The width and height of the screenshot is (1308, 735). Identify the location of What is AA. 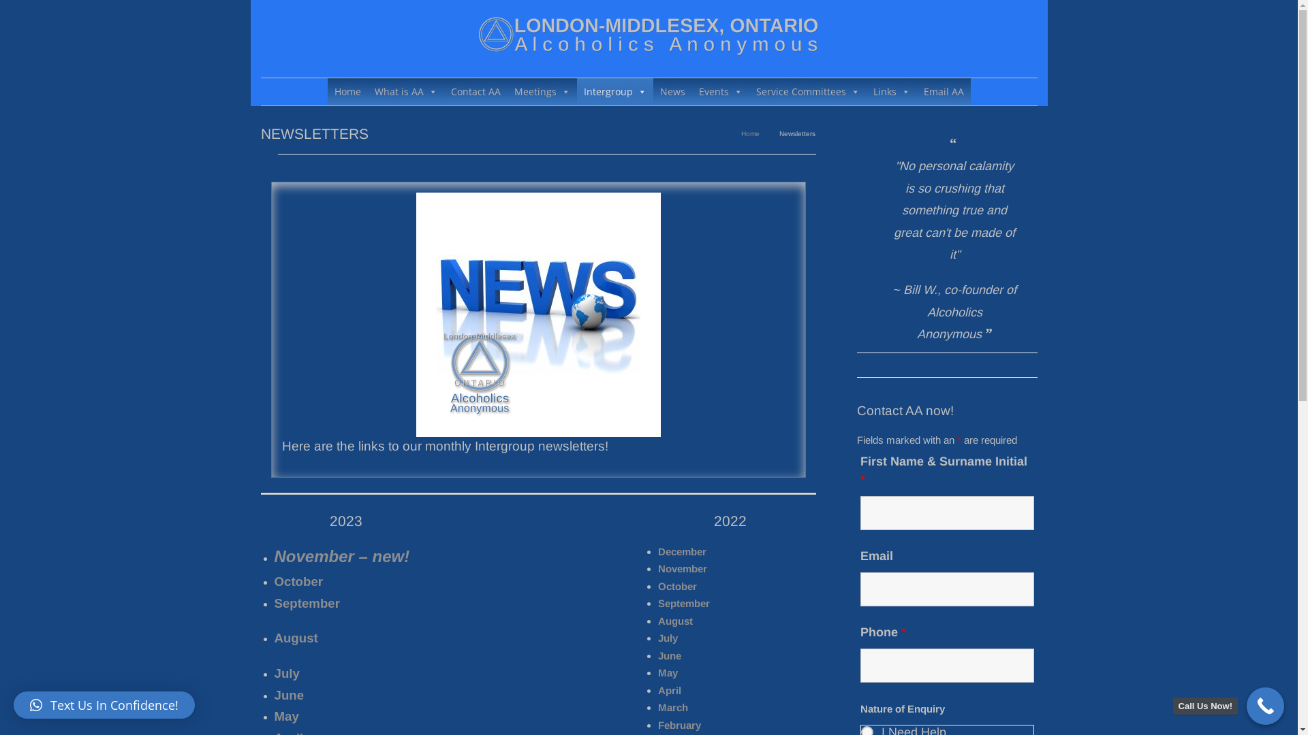
(406, 92).